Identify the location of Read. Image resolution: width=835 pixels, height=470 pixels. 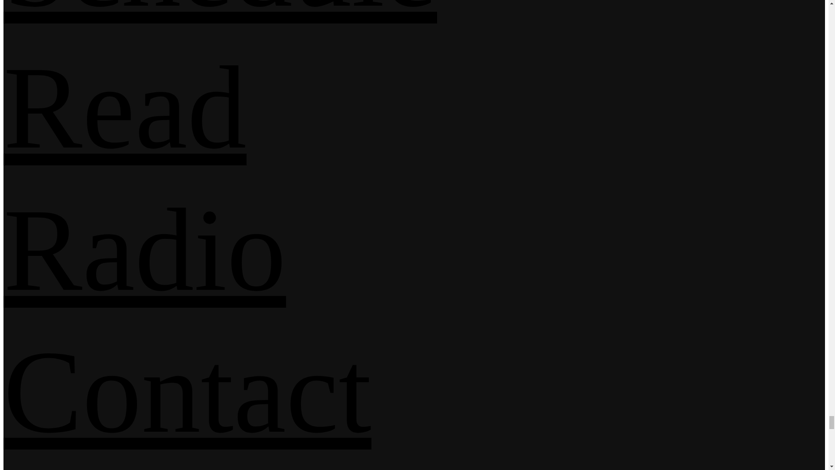
(124, 108).